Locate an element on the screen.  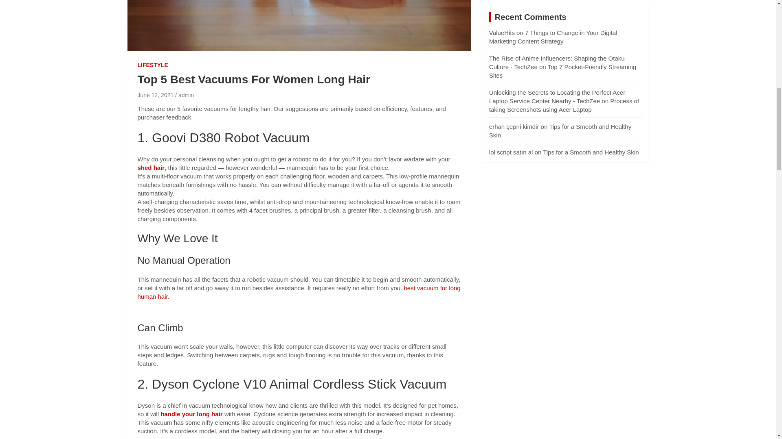
best vacuum for long human hair is located at coordinates (299, 292).